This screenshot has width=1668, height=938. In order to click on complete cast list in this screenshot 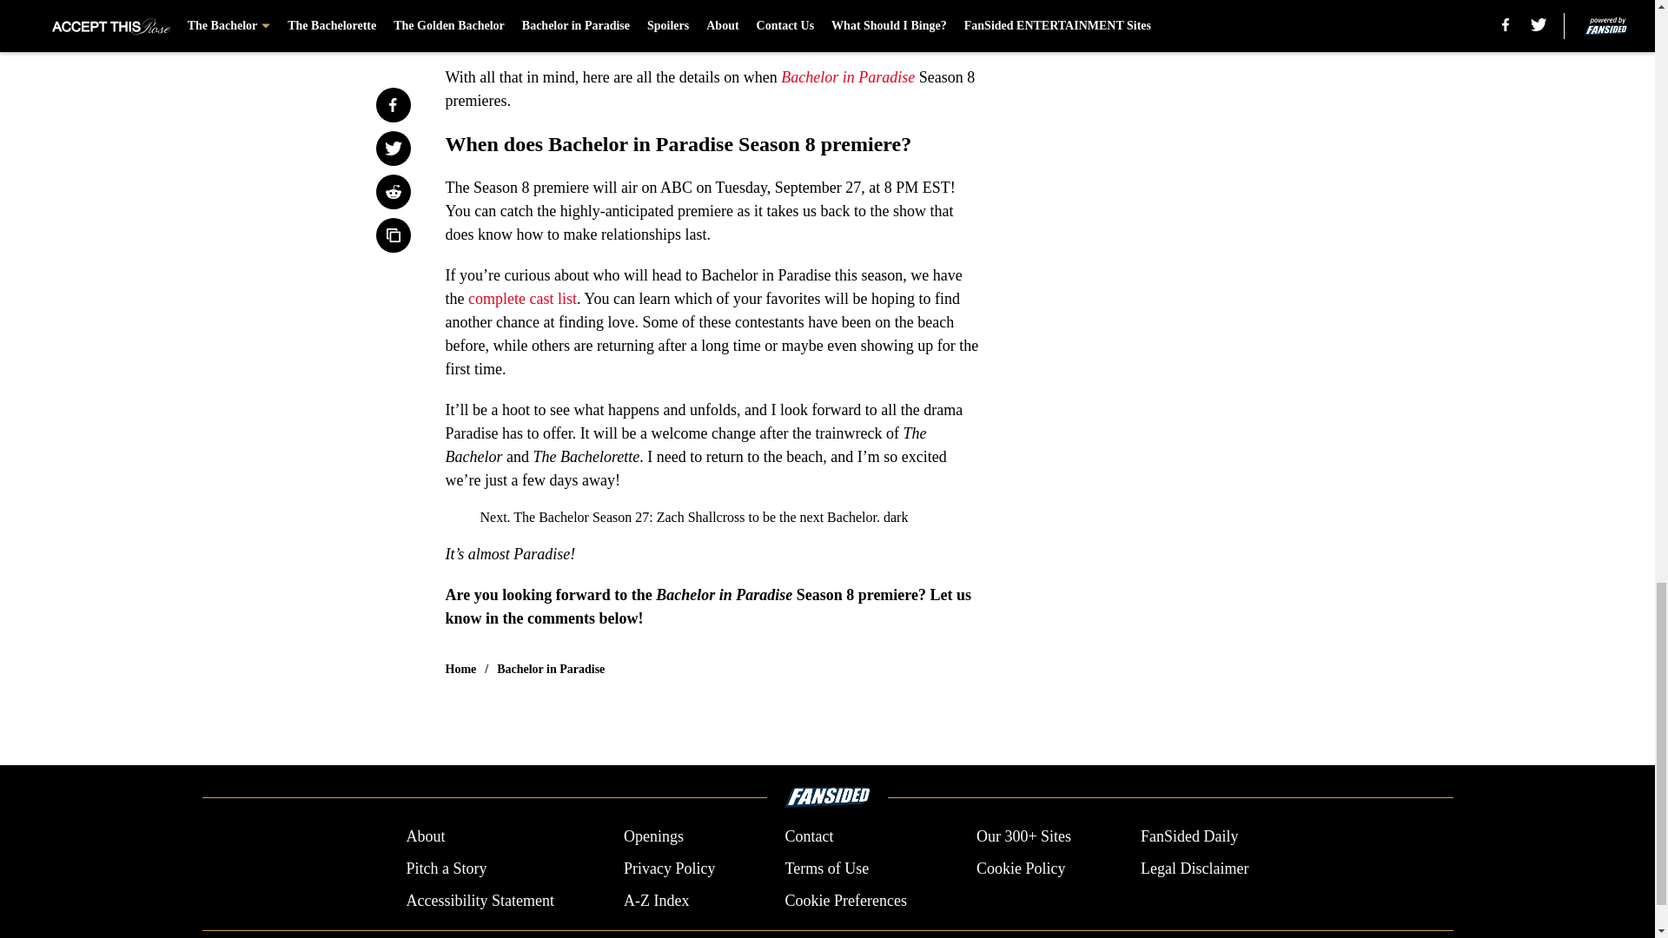, I will do `click(523, 299)`.